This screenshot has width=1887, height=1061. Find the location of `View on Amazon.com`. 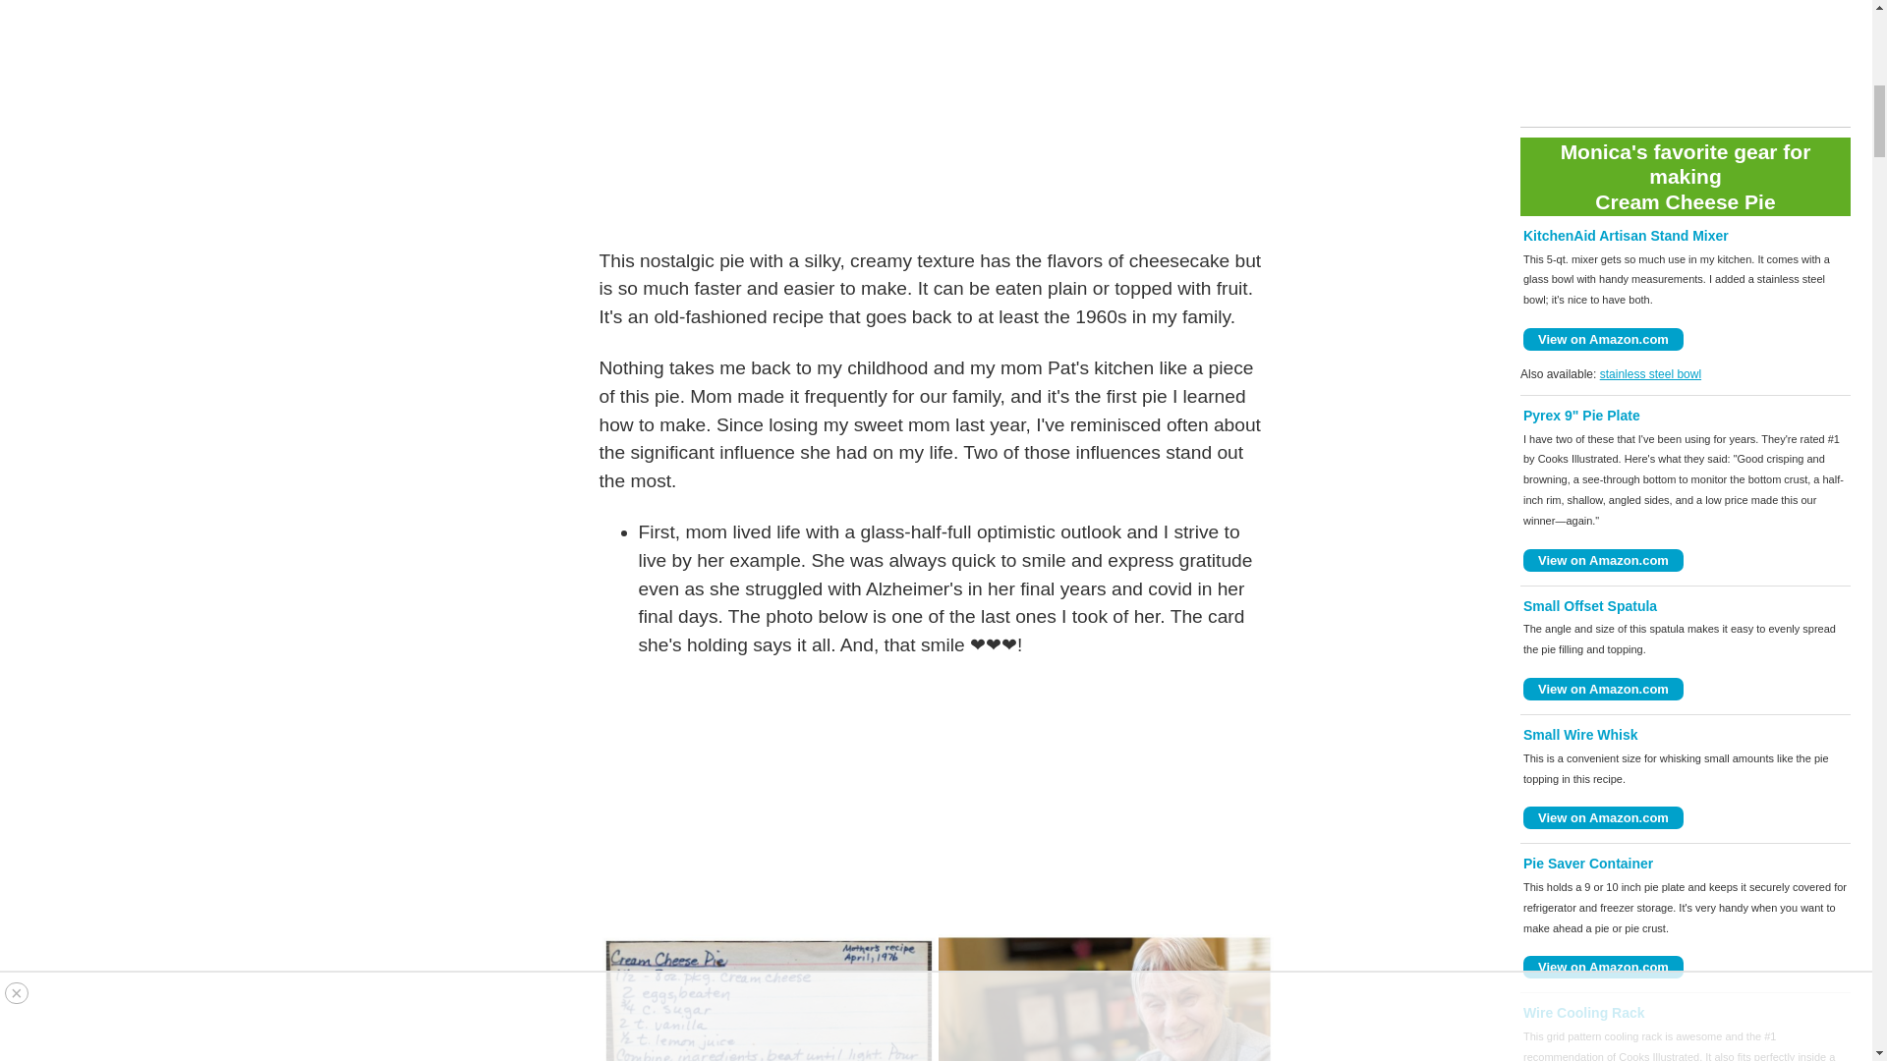

View on Amazon.com is located at coordinates (1602, 817).